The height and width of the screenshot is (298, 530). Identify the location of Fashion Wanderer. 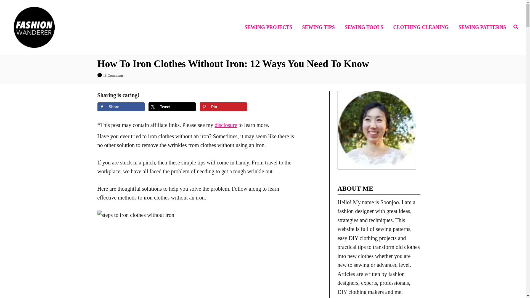
(75, 27).